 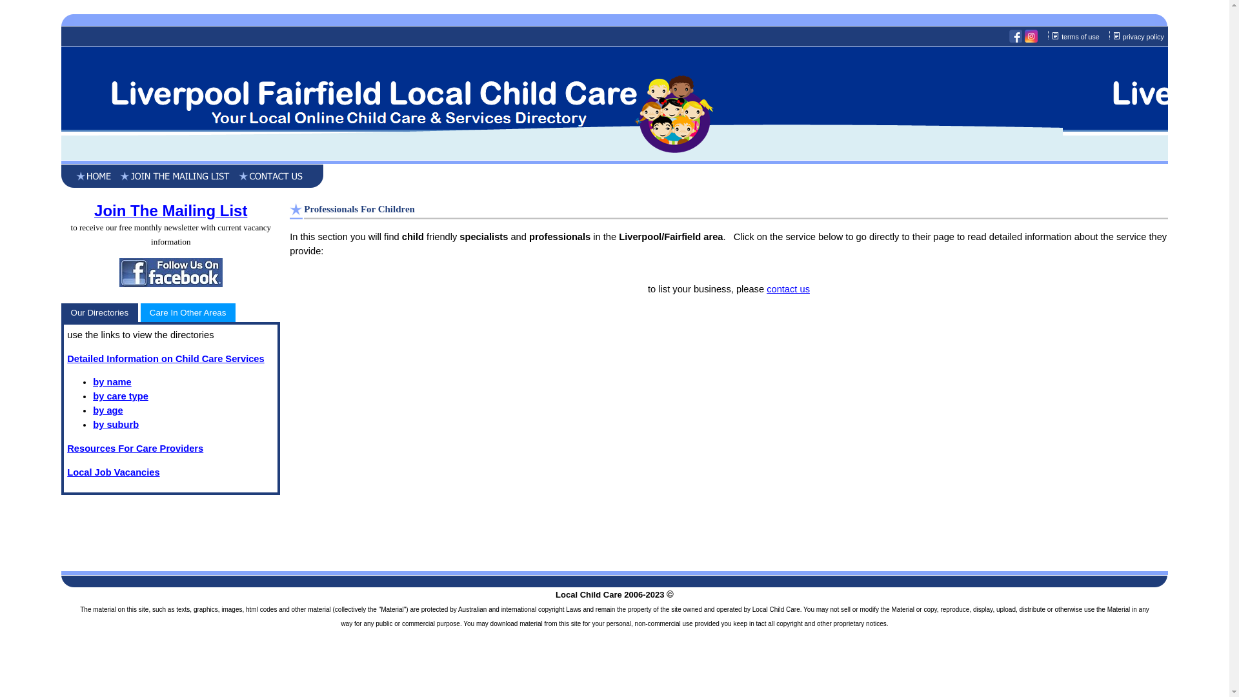 I want to click on by age, so click(x=108, y=410).